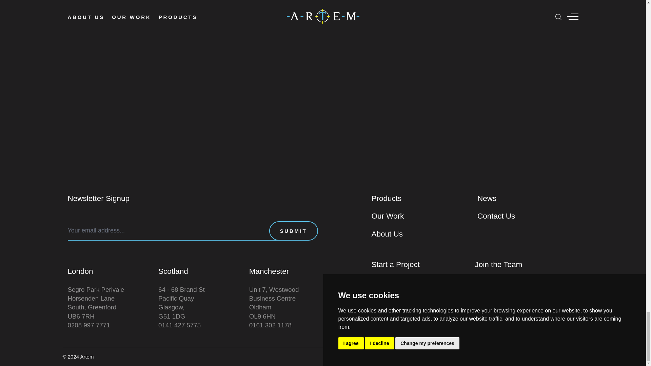  What do you see at coordinates (422, 199) in the screenshot?
I see `Products` at bounding box center [422, 199].